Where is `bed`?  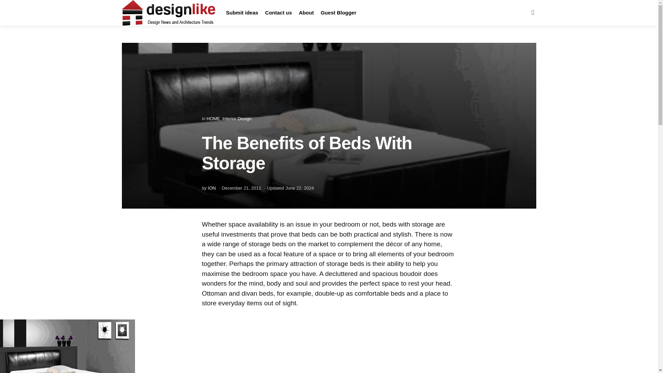 bed is located at coordinates (67, 346).